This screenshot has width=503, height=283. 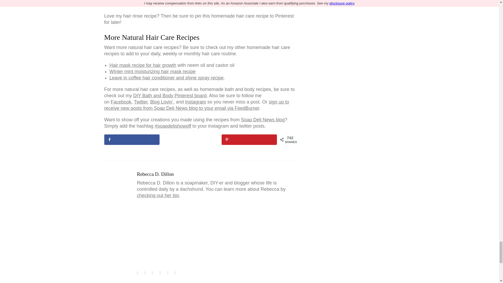 What do you see at coordinates (143, 65) in the screenshot?
I see `Hair mask recipe for hair growth` at bounding box center [143, 65].